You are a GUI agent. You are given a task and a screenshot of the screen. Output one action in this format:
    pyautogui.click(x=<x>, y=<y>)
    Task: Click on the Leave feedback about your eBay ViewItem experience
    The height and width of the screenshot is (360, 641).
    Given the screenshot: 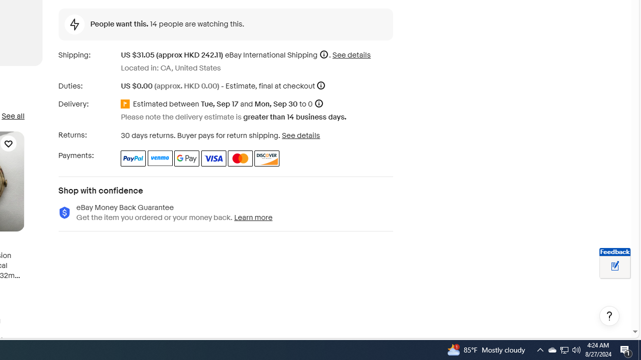 What is the action you would take?
    pyautogui.click(x=615, y=266)
    